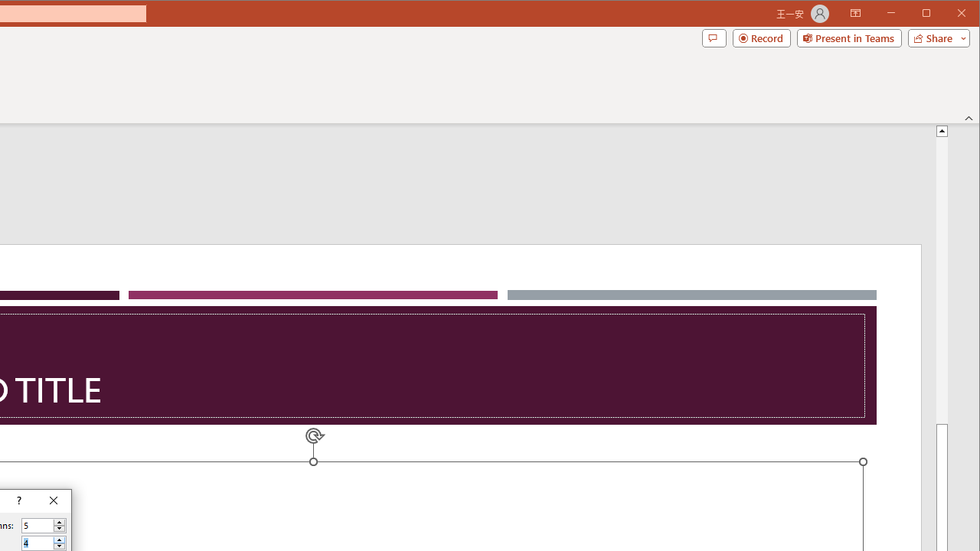 This screenshot has height=551, width=980. Describe the element at coordinates (44, 525) in the screenshot. I see `Number of columns` at that location.